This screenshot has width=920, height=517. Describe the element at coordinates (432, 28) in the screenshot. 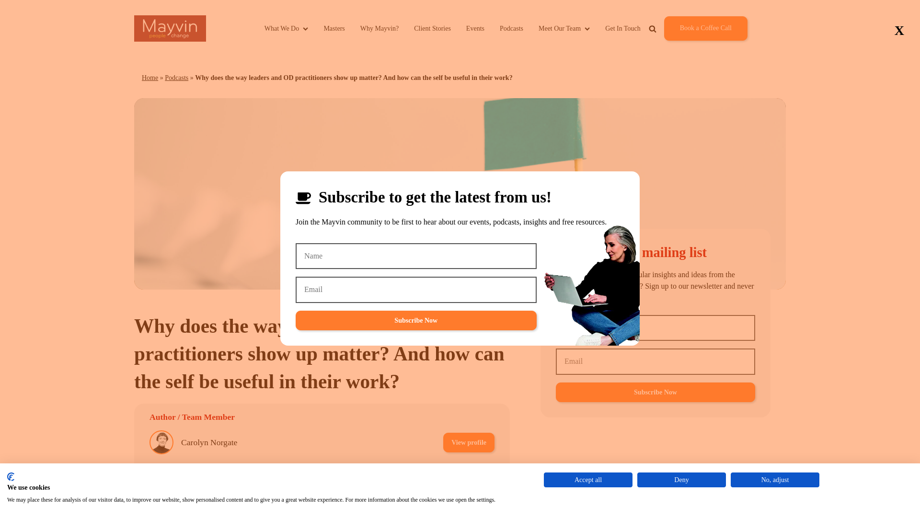

I see `Client Stories` at that location.